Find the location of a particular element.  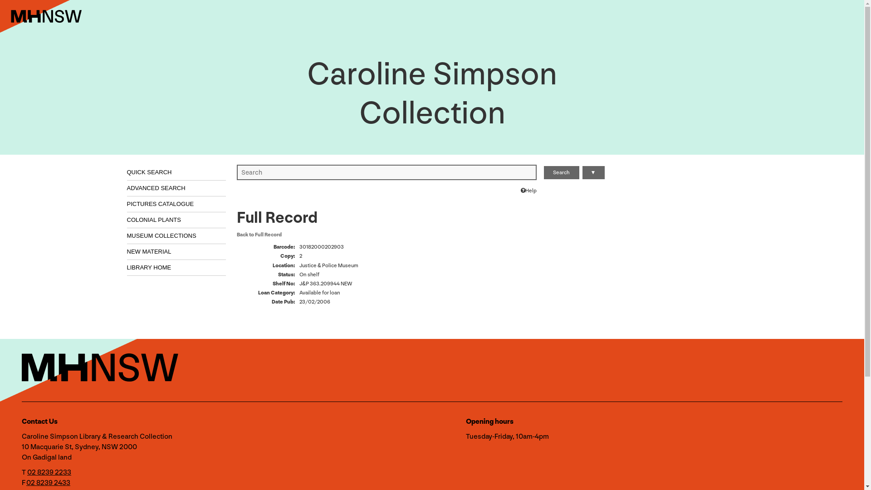

PICTURES CATALOGUE is located at coordinates (177, 204).